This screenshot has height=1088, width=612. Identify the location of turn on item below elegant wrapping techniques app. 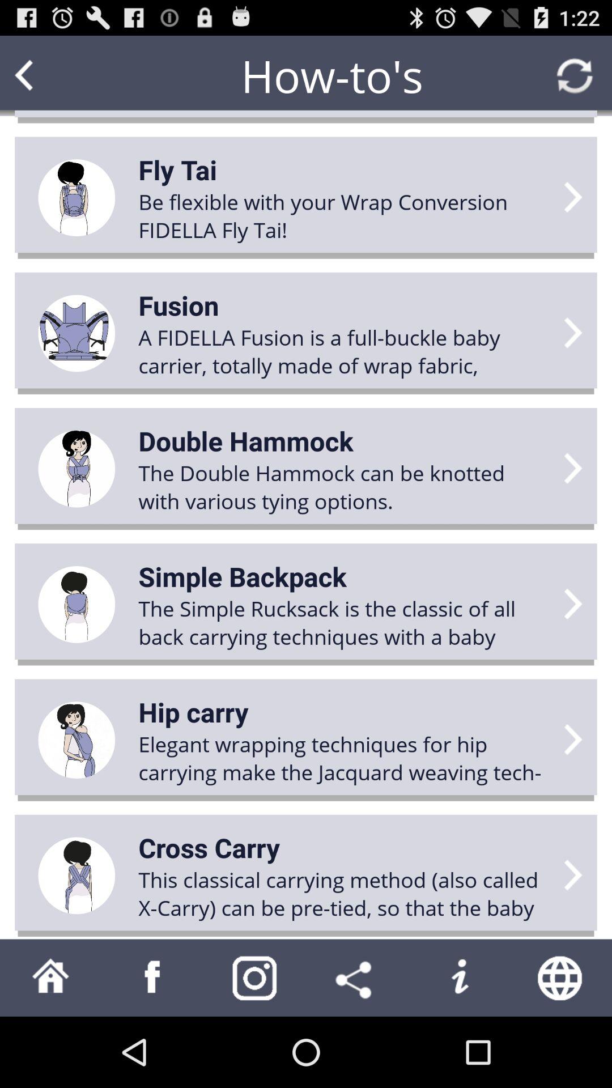
(209, 847).